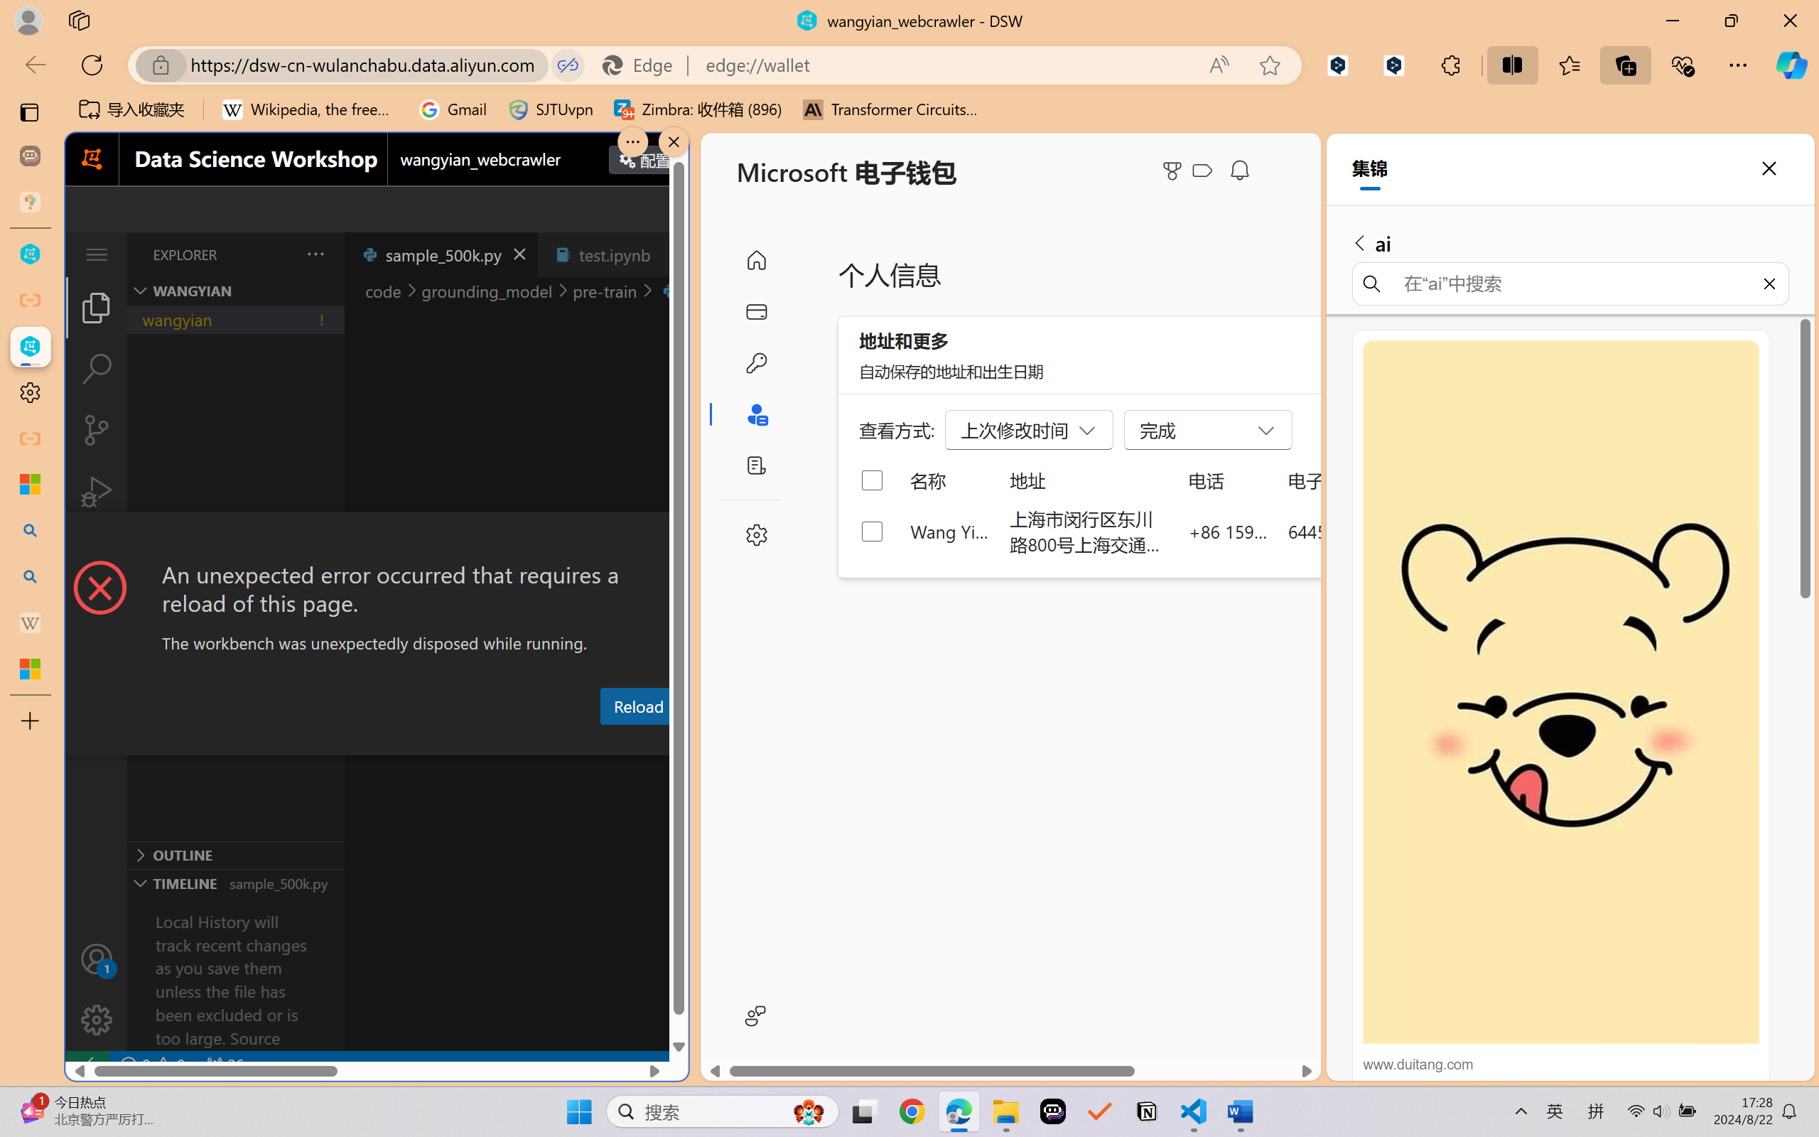  What do you see at coordinates (97, 959) in the screenshot?
I see `Accounts - Sign in requested` at bounding box center [97, 959].